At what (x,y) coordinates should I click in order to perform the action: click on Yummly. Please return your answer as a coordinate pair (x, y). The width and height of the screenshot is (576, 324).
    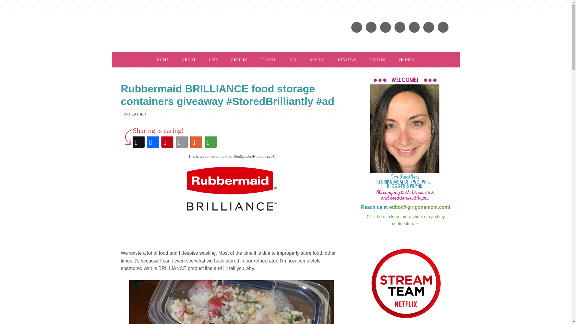
    Looking at the image, I should click on (196, 142).